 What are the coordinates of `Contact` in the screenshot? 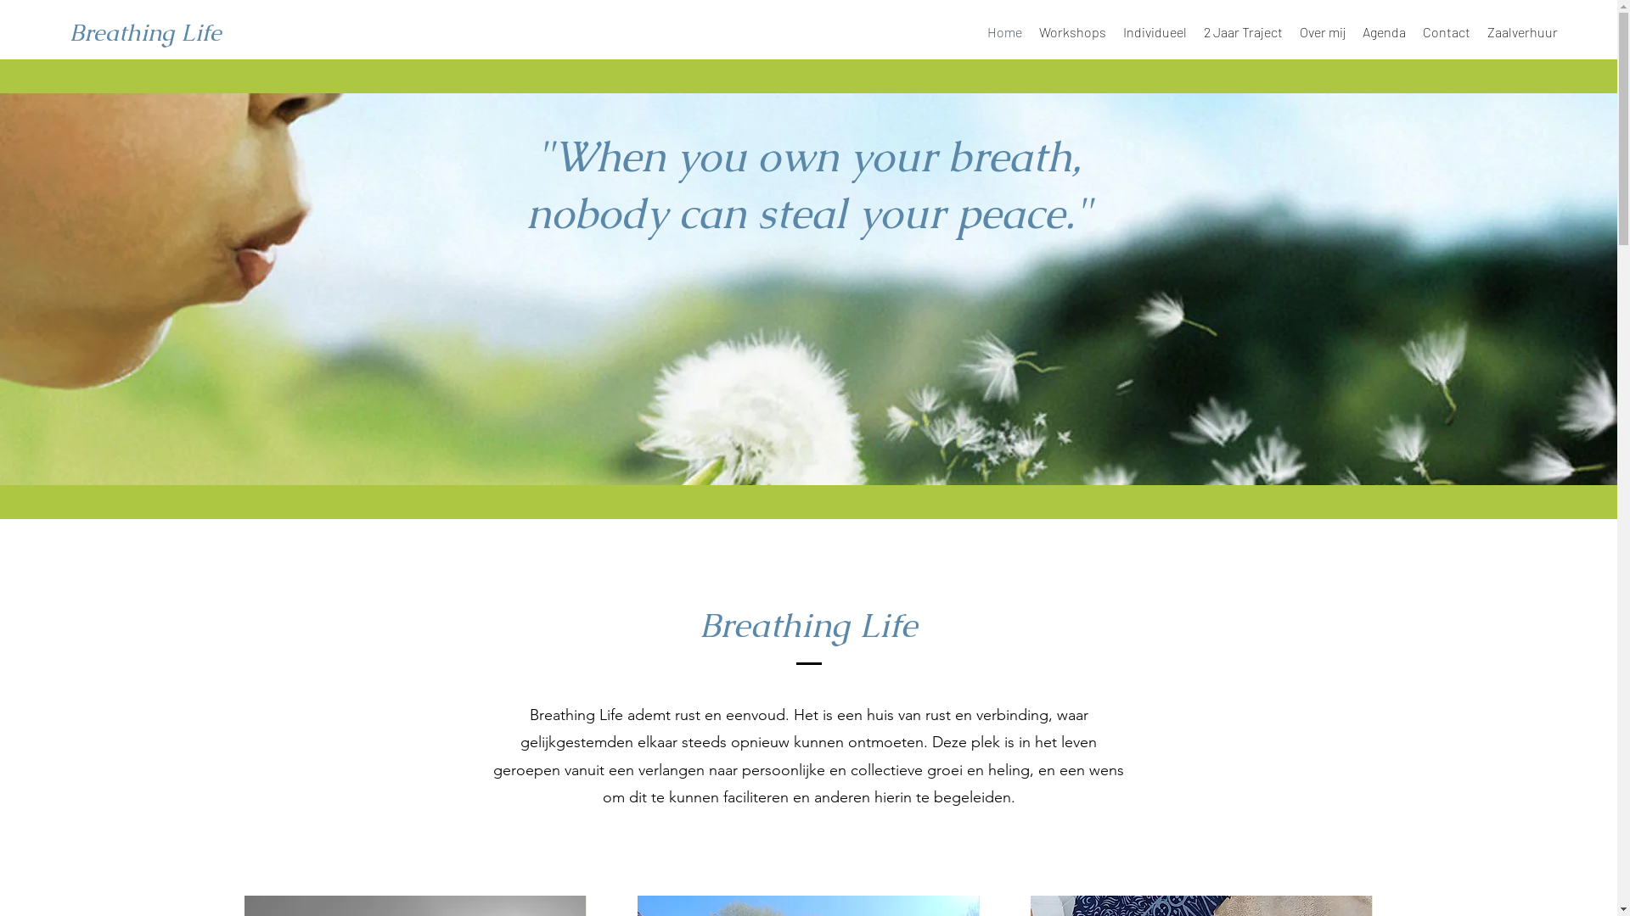 It's located at (1447, 32).